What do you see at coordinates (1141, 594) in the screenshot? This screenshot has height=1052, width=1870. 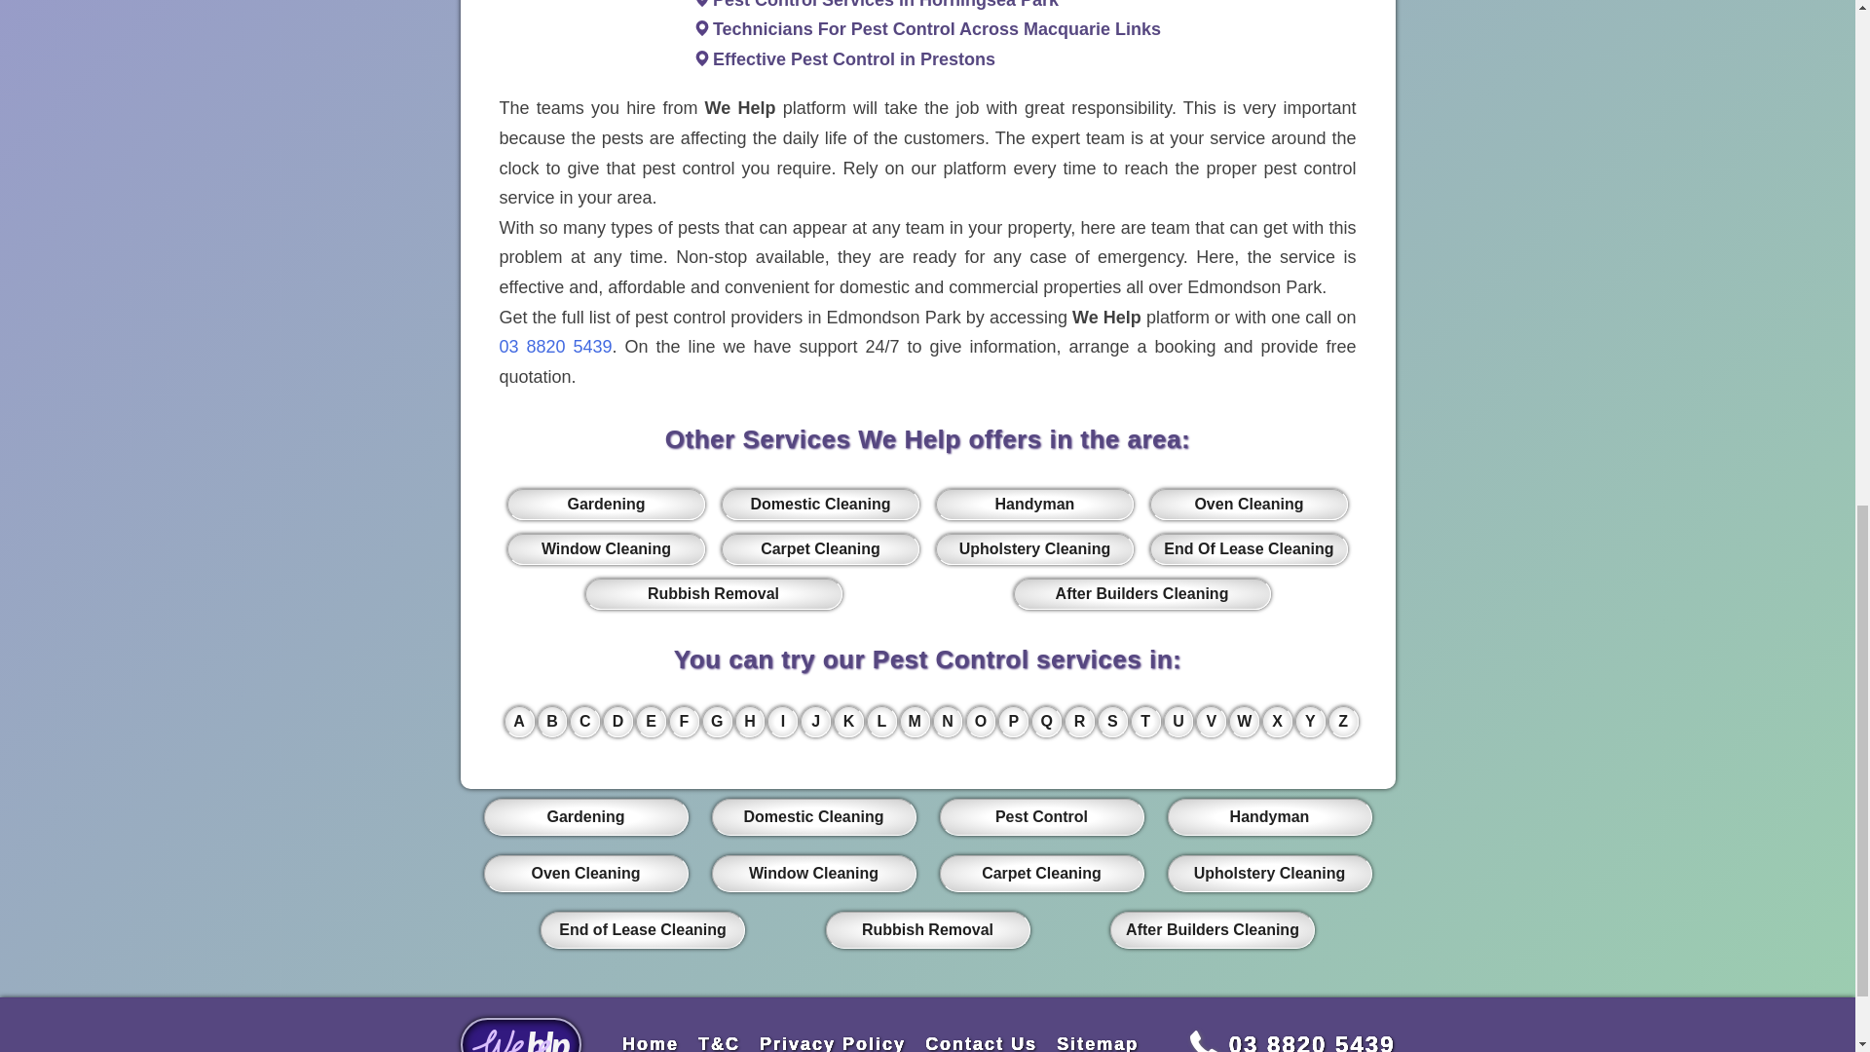 I see `After Builders Cleaning` at bounding box center [1141, 594].